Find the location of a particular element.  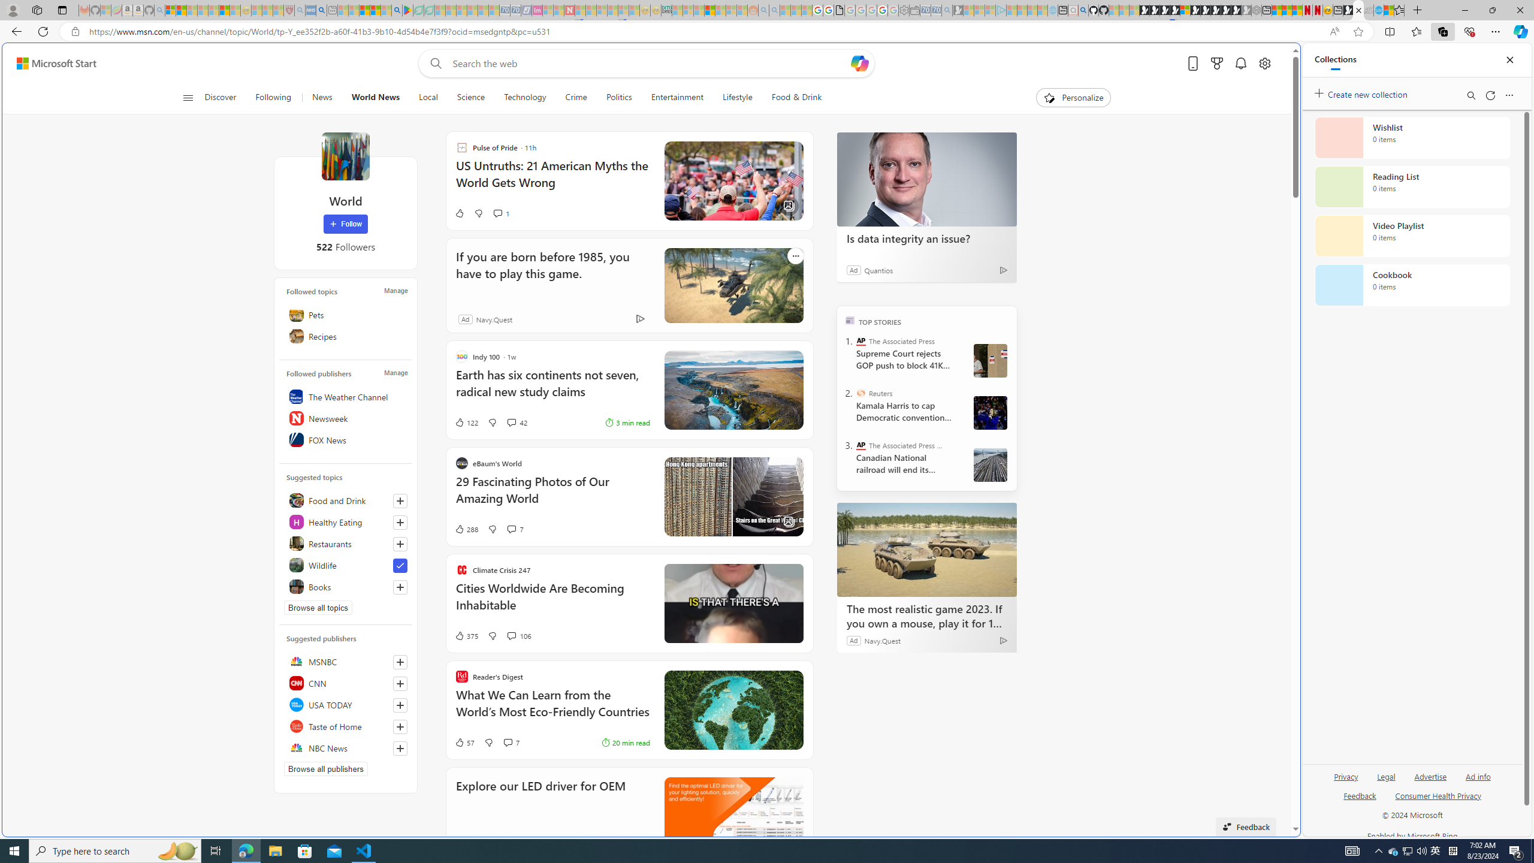

375 Like is located at coordinates (466, 635).